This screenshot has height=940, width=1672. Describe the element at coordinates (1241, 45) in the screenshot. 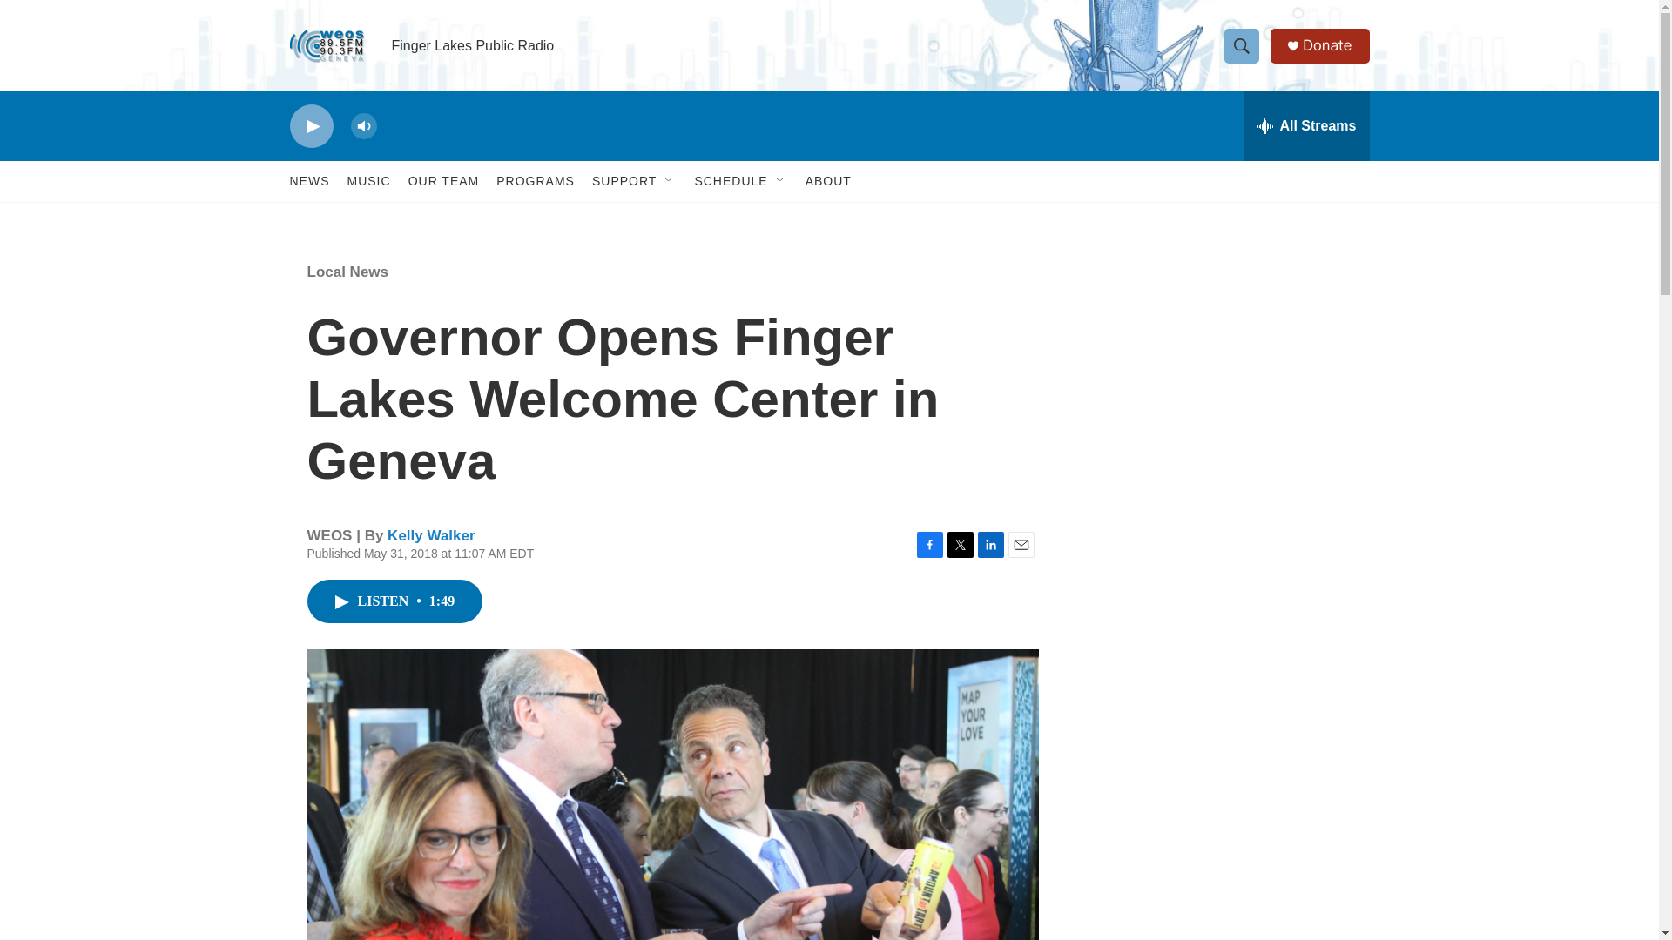

I see `Show Search` at that location.